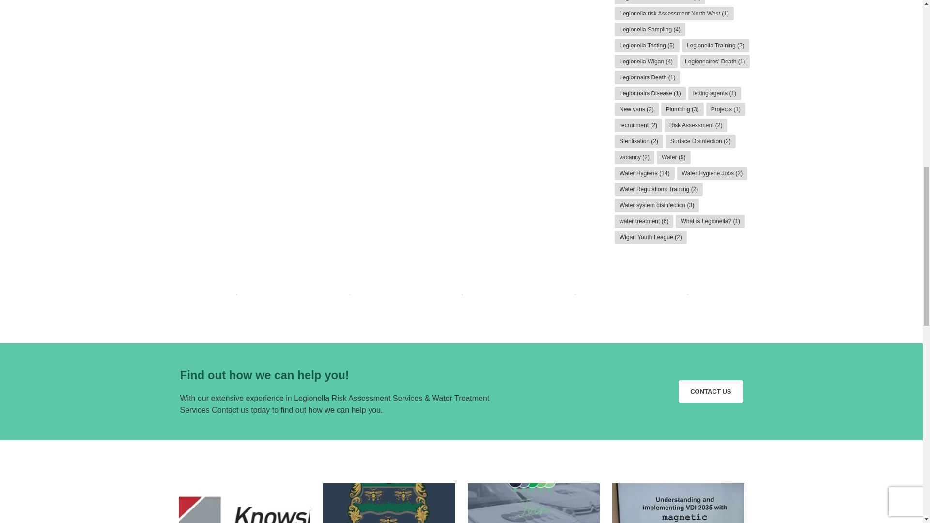 The width and height of the screenshot is (930, 523). Describe the element at coordinates (244, 503) in the screenshot. I see `Contract Win News!` at that location.